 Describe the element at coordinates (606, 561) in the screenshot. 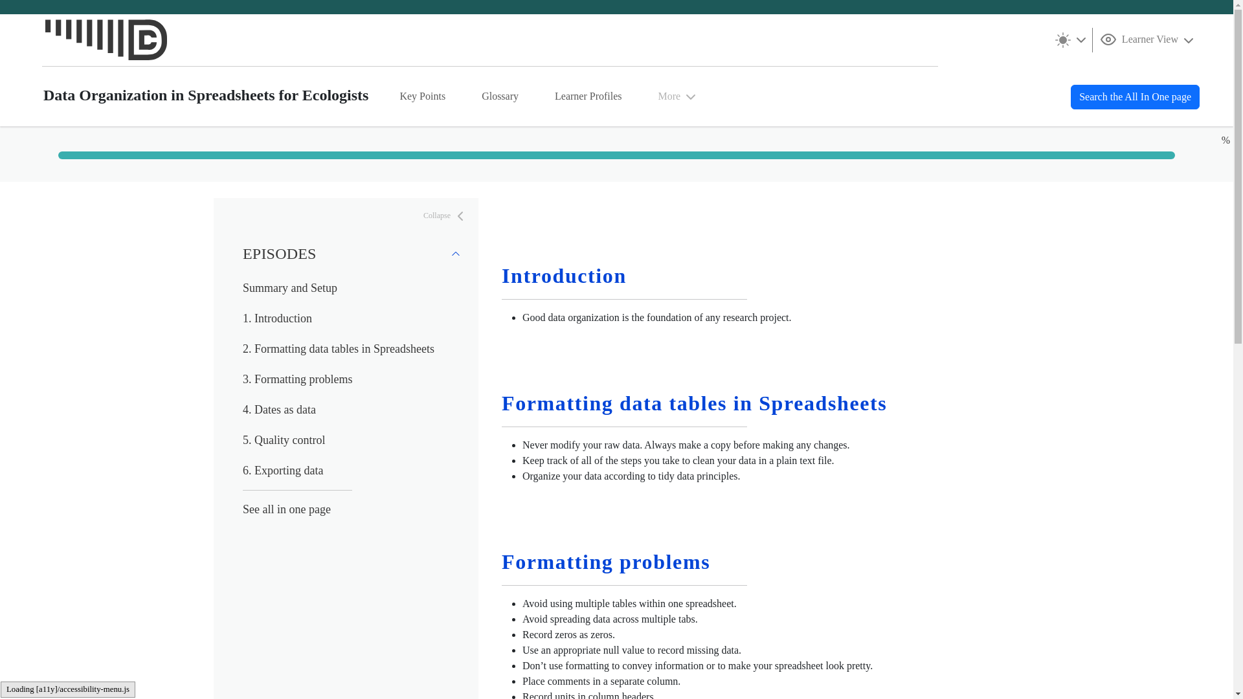

I see `Formatting problems` at that location.